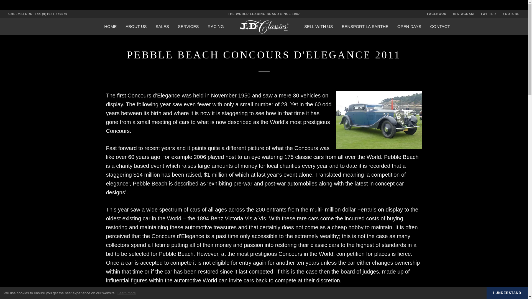  Describe the element at coordinates (188, 27) in the screenshot. I see `SERVICES` at that location.